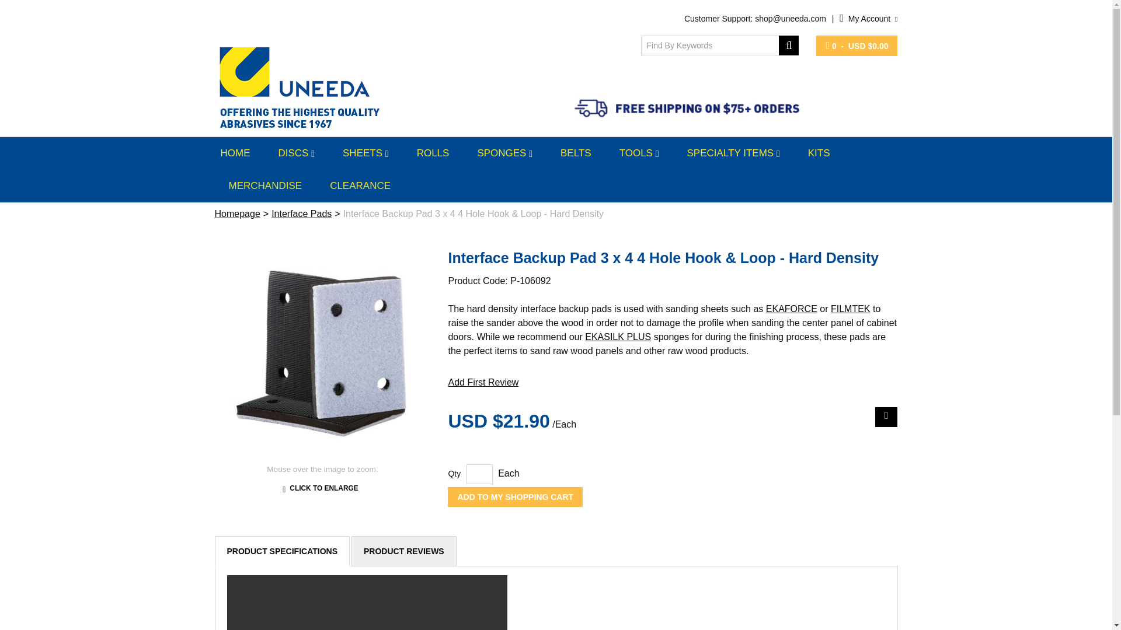 The height and width of the screenshot is (630, 1121). Describe the element at coordinates (886, 416) in the screenshot. I see `Tell a Friend` at that location.